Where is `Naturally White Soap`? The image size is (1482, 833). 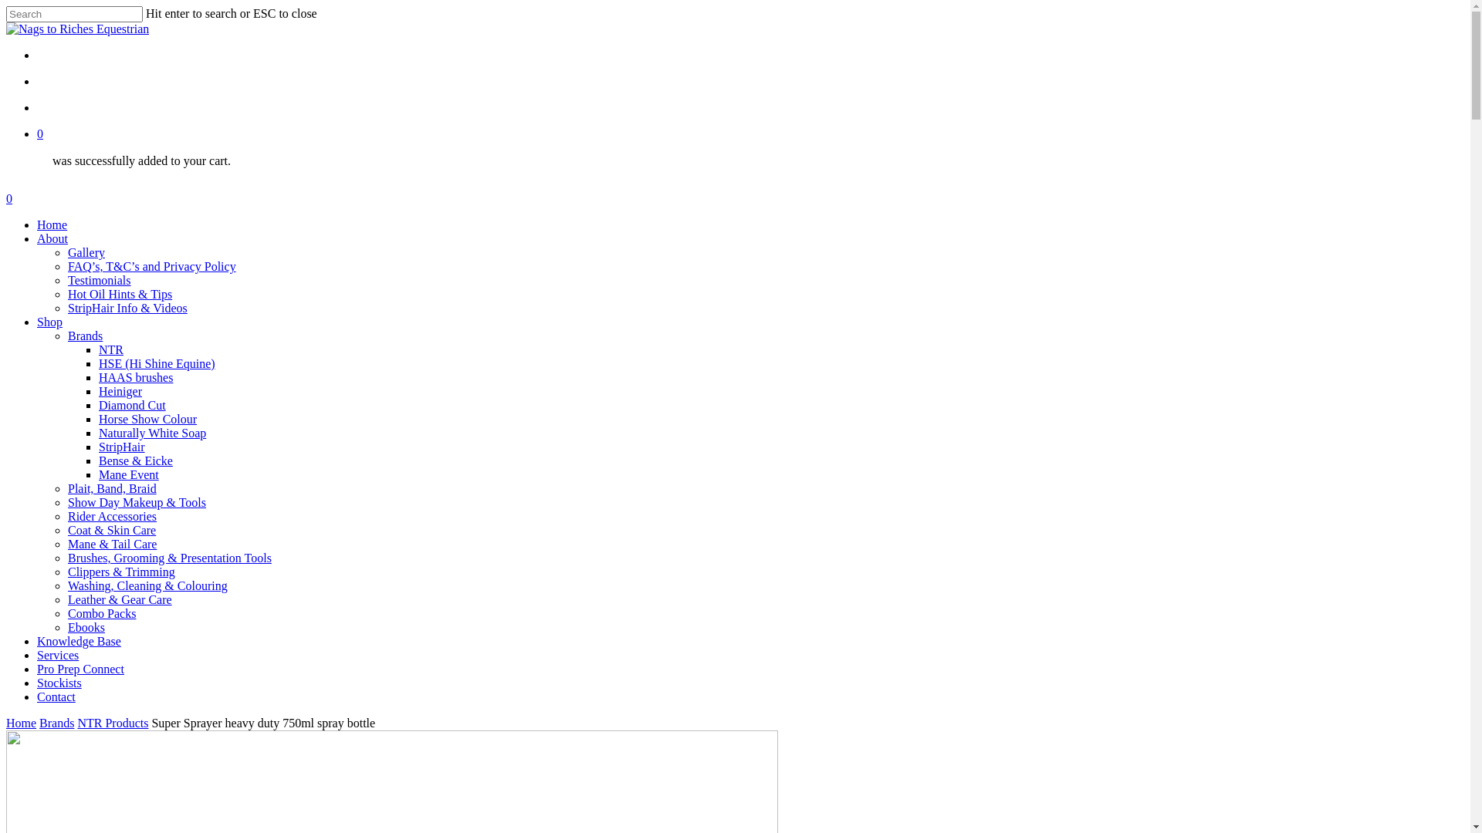 Naturally White Soap is located at coordinates (153, 433).